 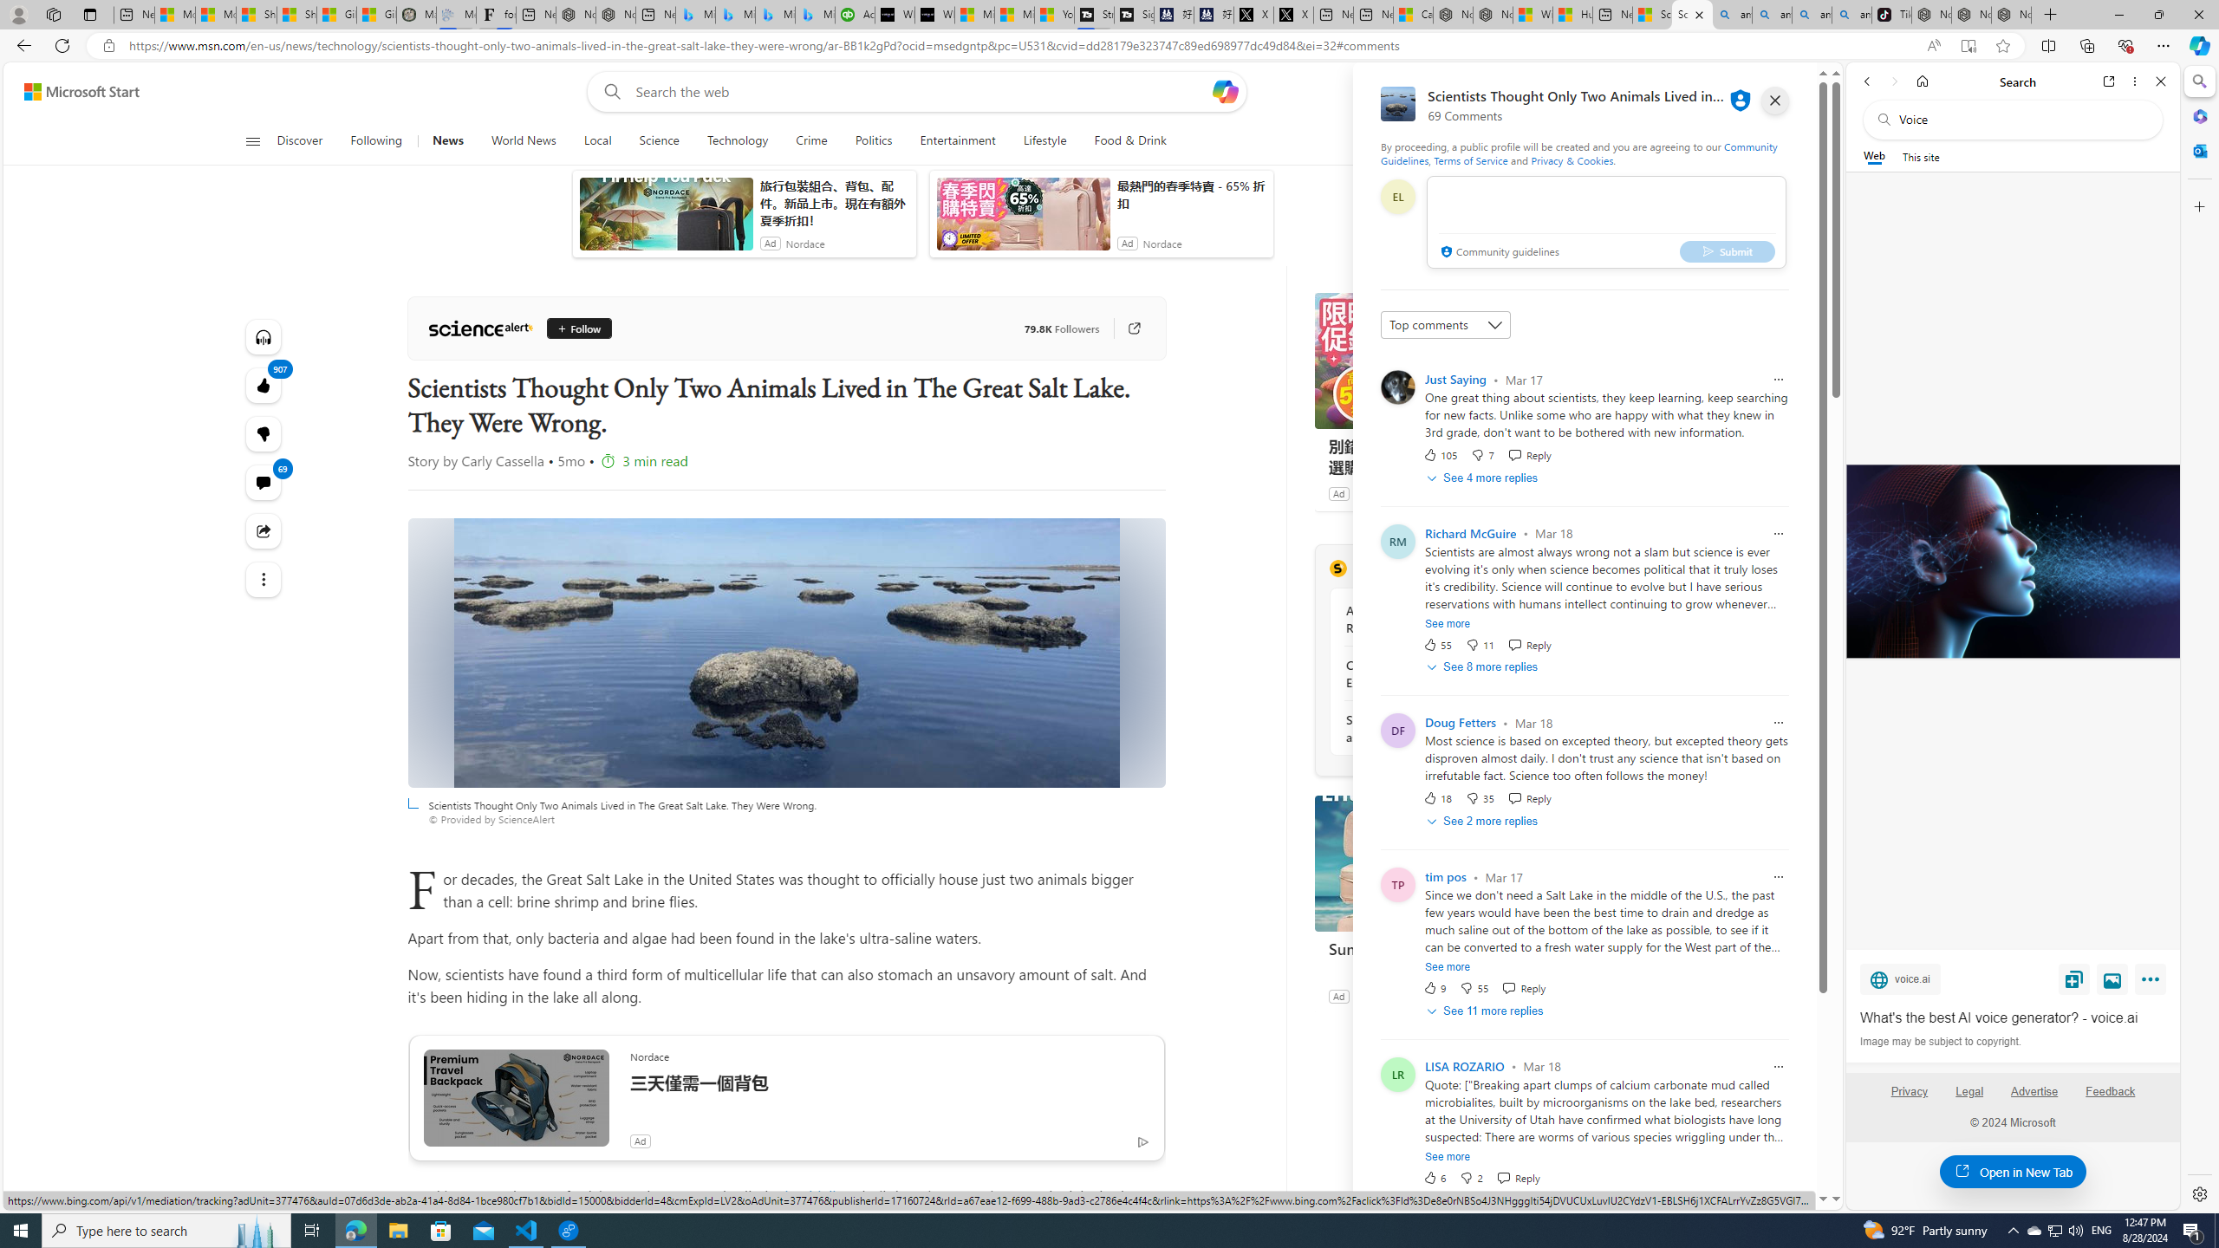 What do you see at coordinates (935, 15) in the screenshot?
I see `What's the best AI voice generator? - voice.ai` at bounding box center [935, 15].